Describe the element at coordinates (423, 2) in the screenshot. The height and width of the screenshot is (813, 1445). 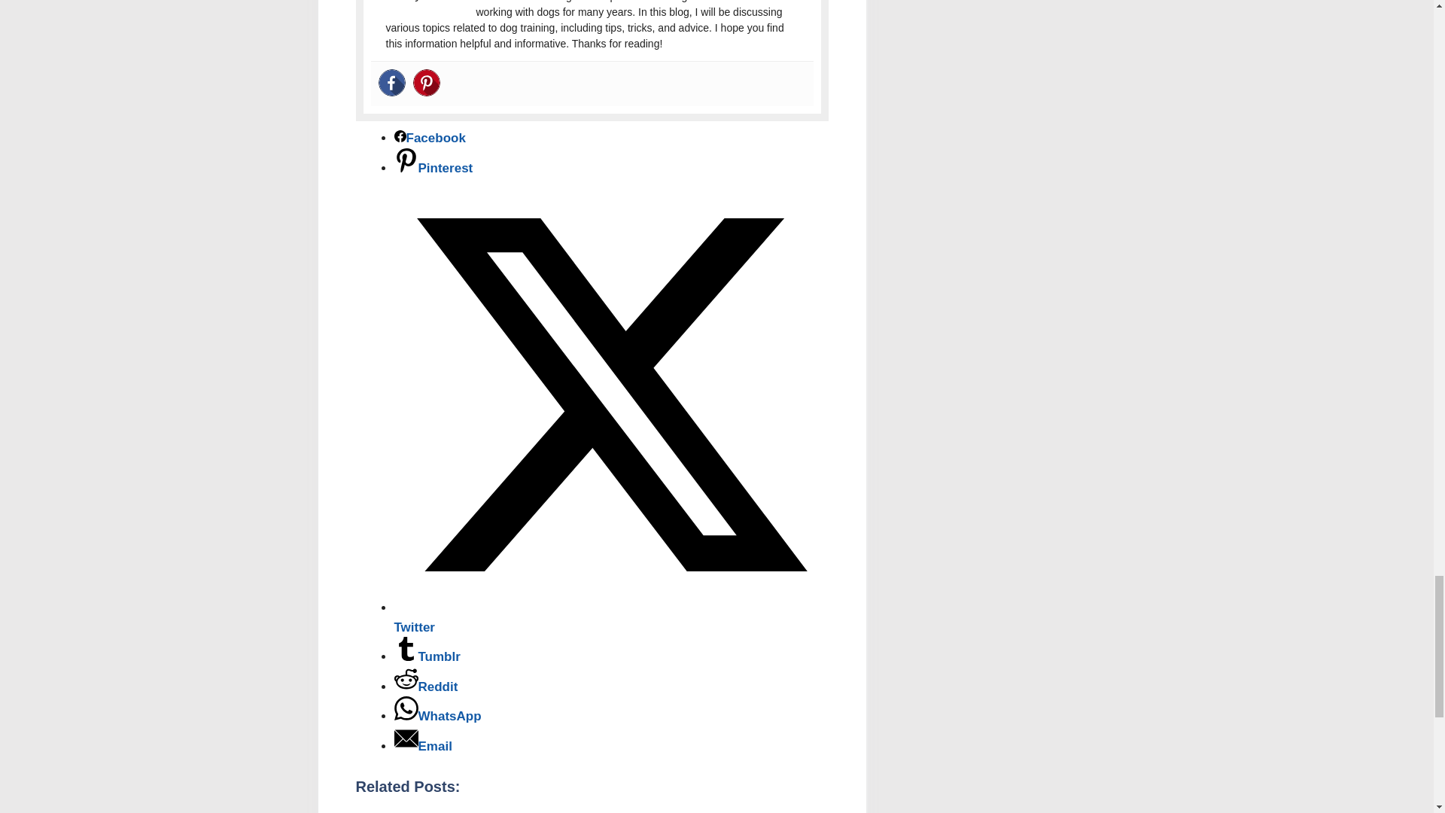
I see `Can Prey Drive Be Trained Out Of A Dog 2` at that location.